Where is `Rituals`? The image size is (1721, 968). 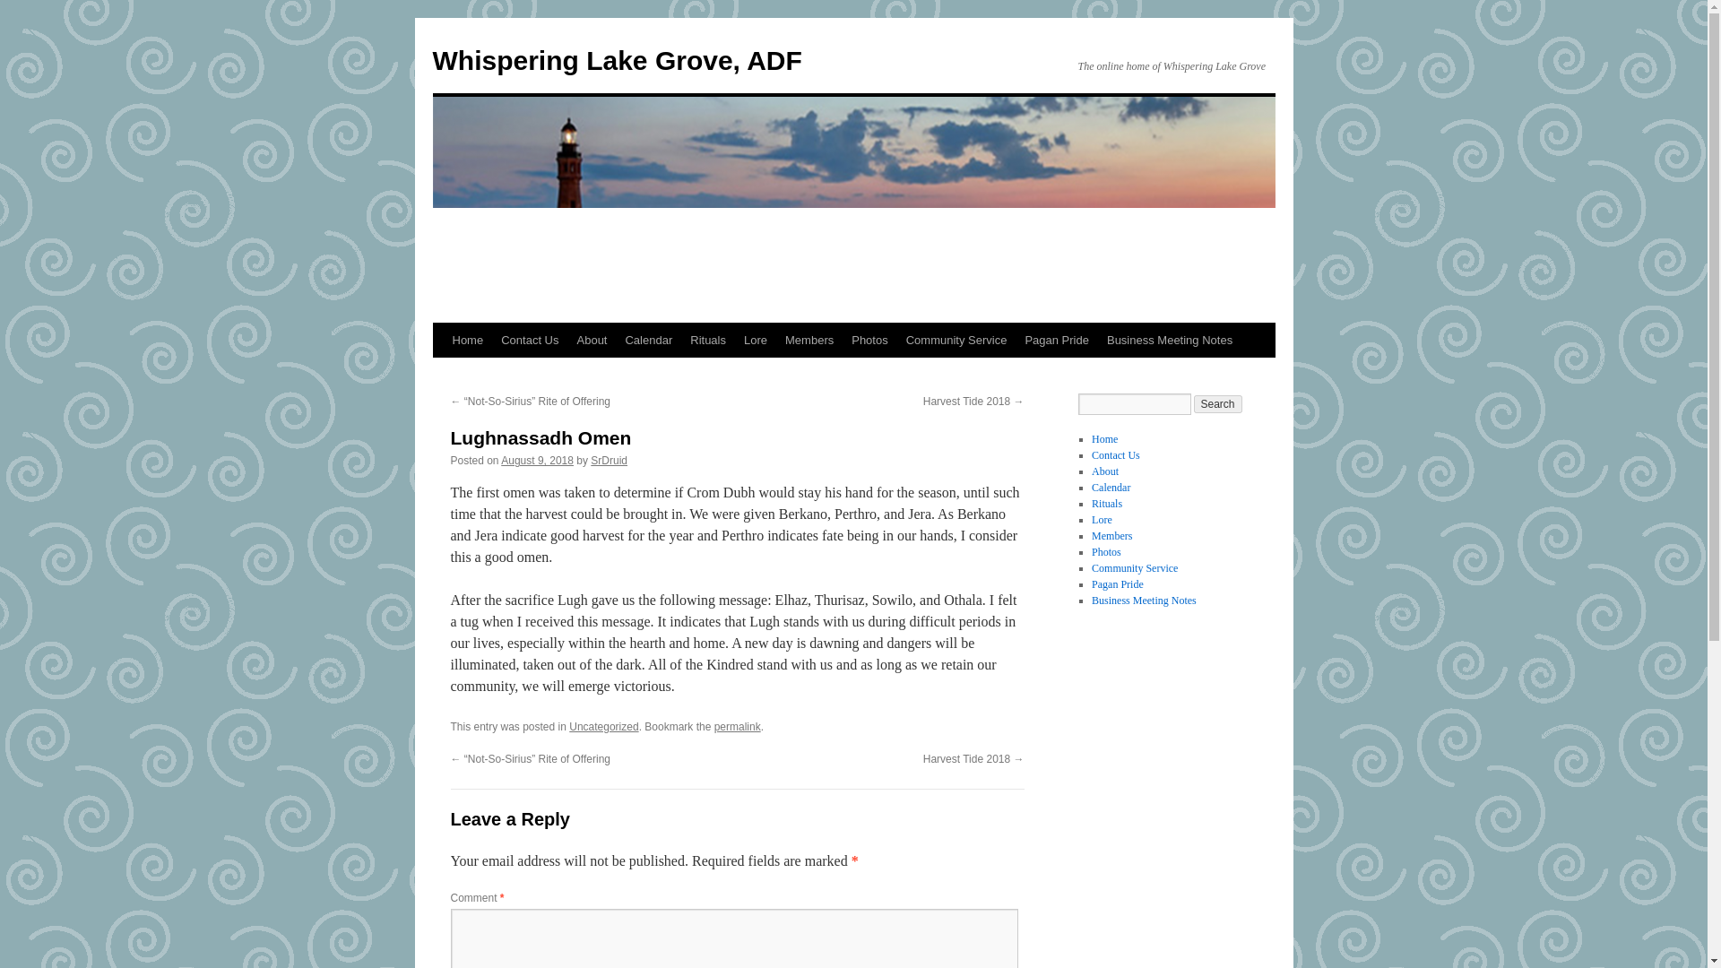 Rituals is located at coordinates (708, 340).